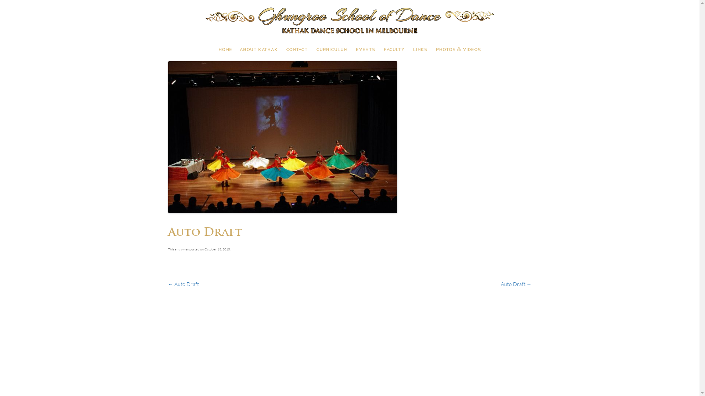  I want to click on LINKS, so click(420, 49).